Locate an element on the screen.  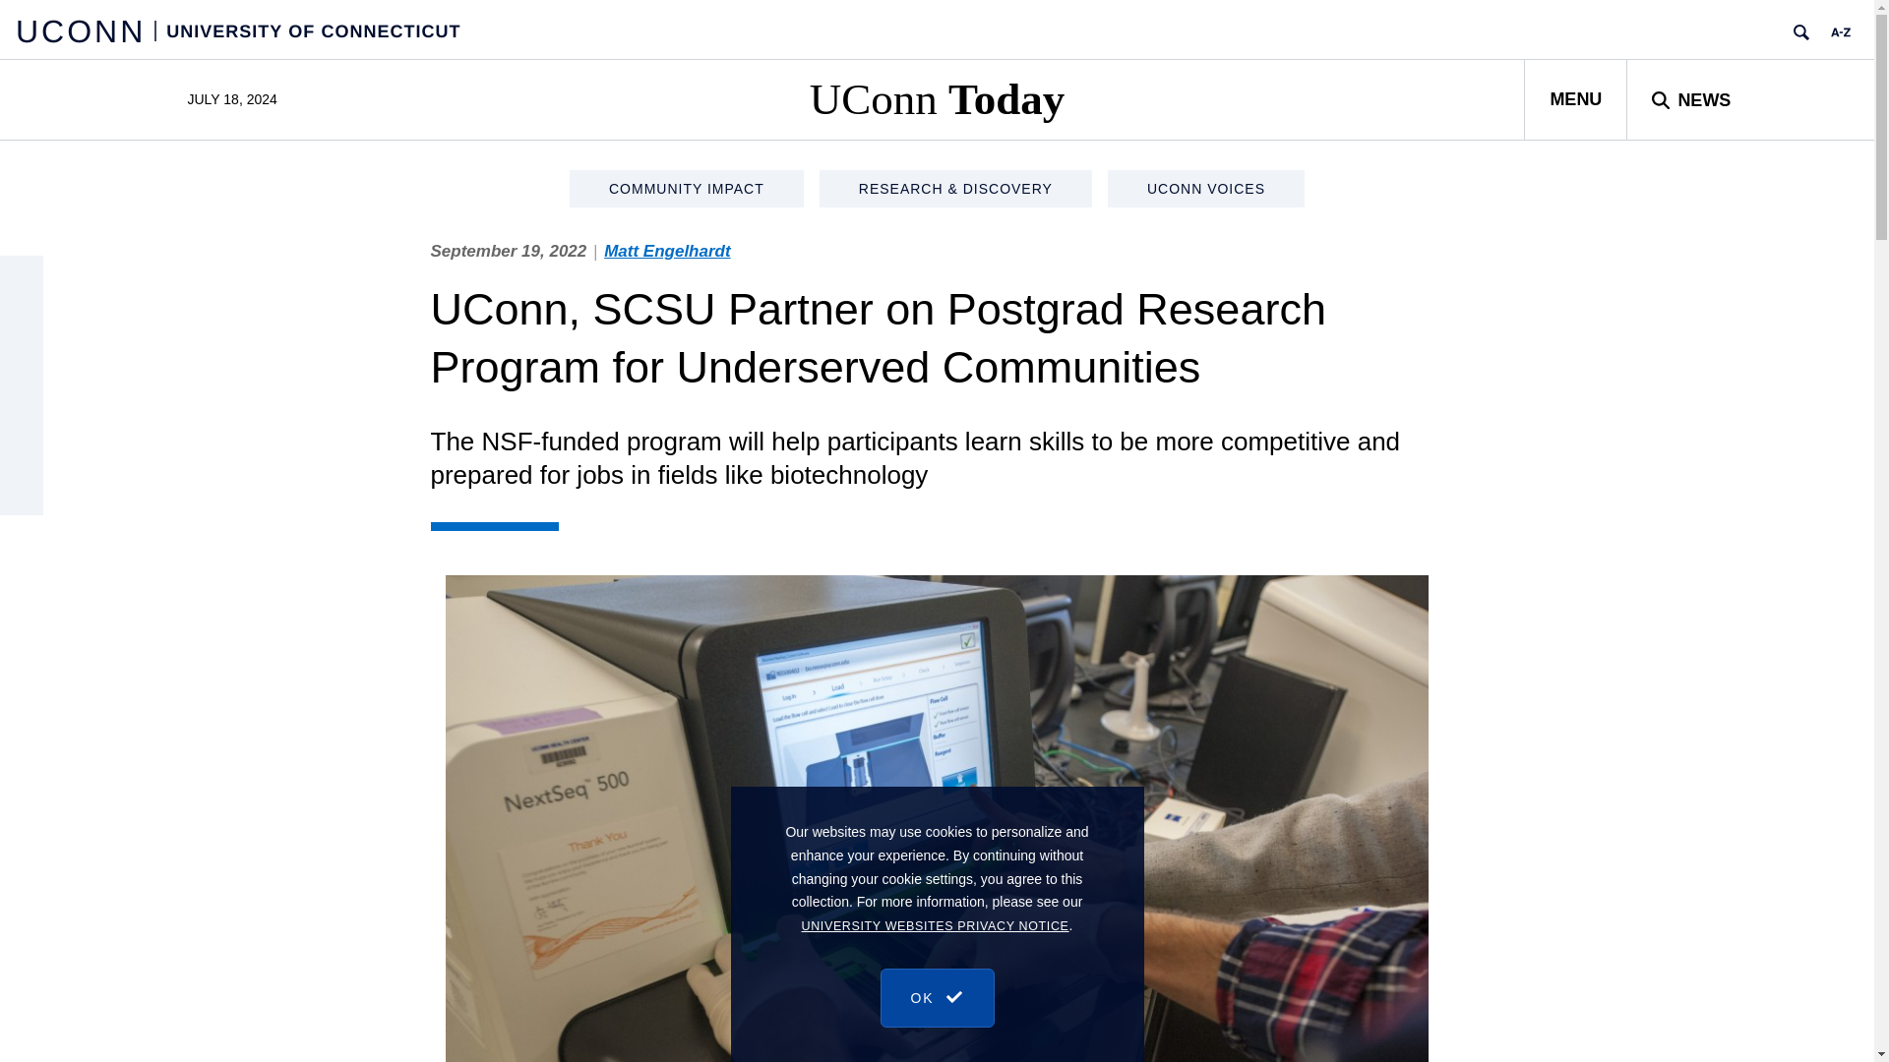
Search UConn Today News is located at coordinates (1690, 98).